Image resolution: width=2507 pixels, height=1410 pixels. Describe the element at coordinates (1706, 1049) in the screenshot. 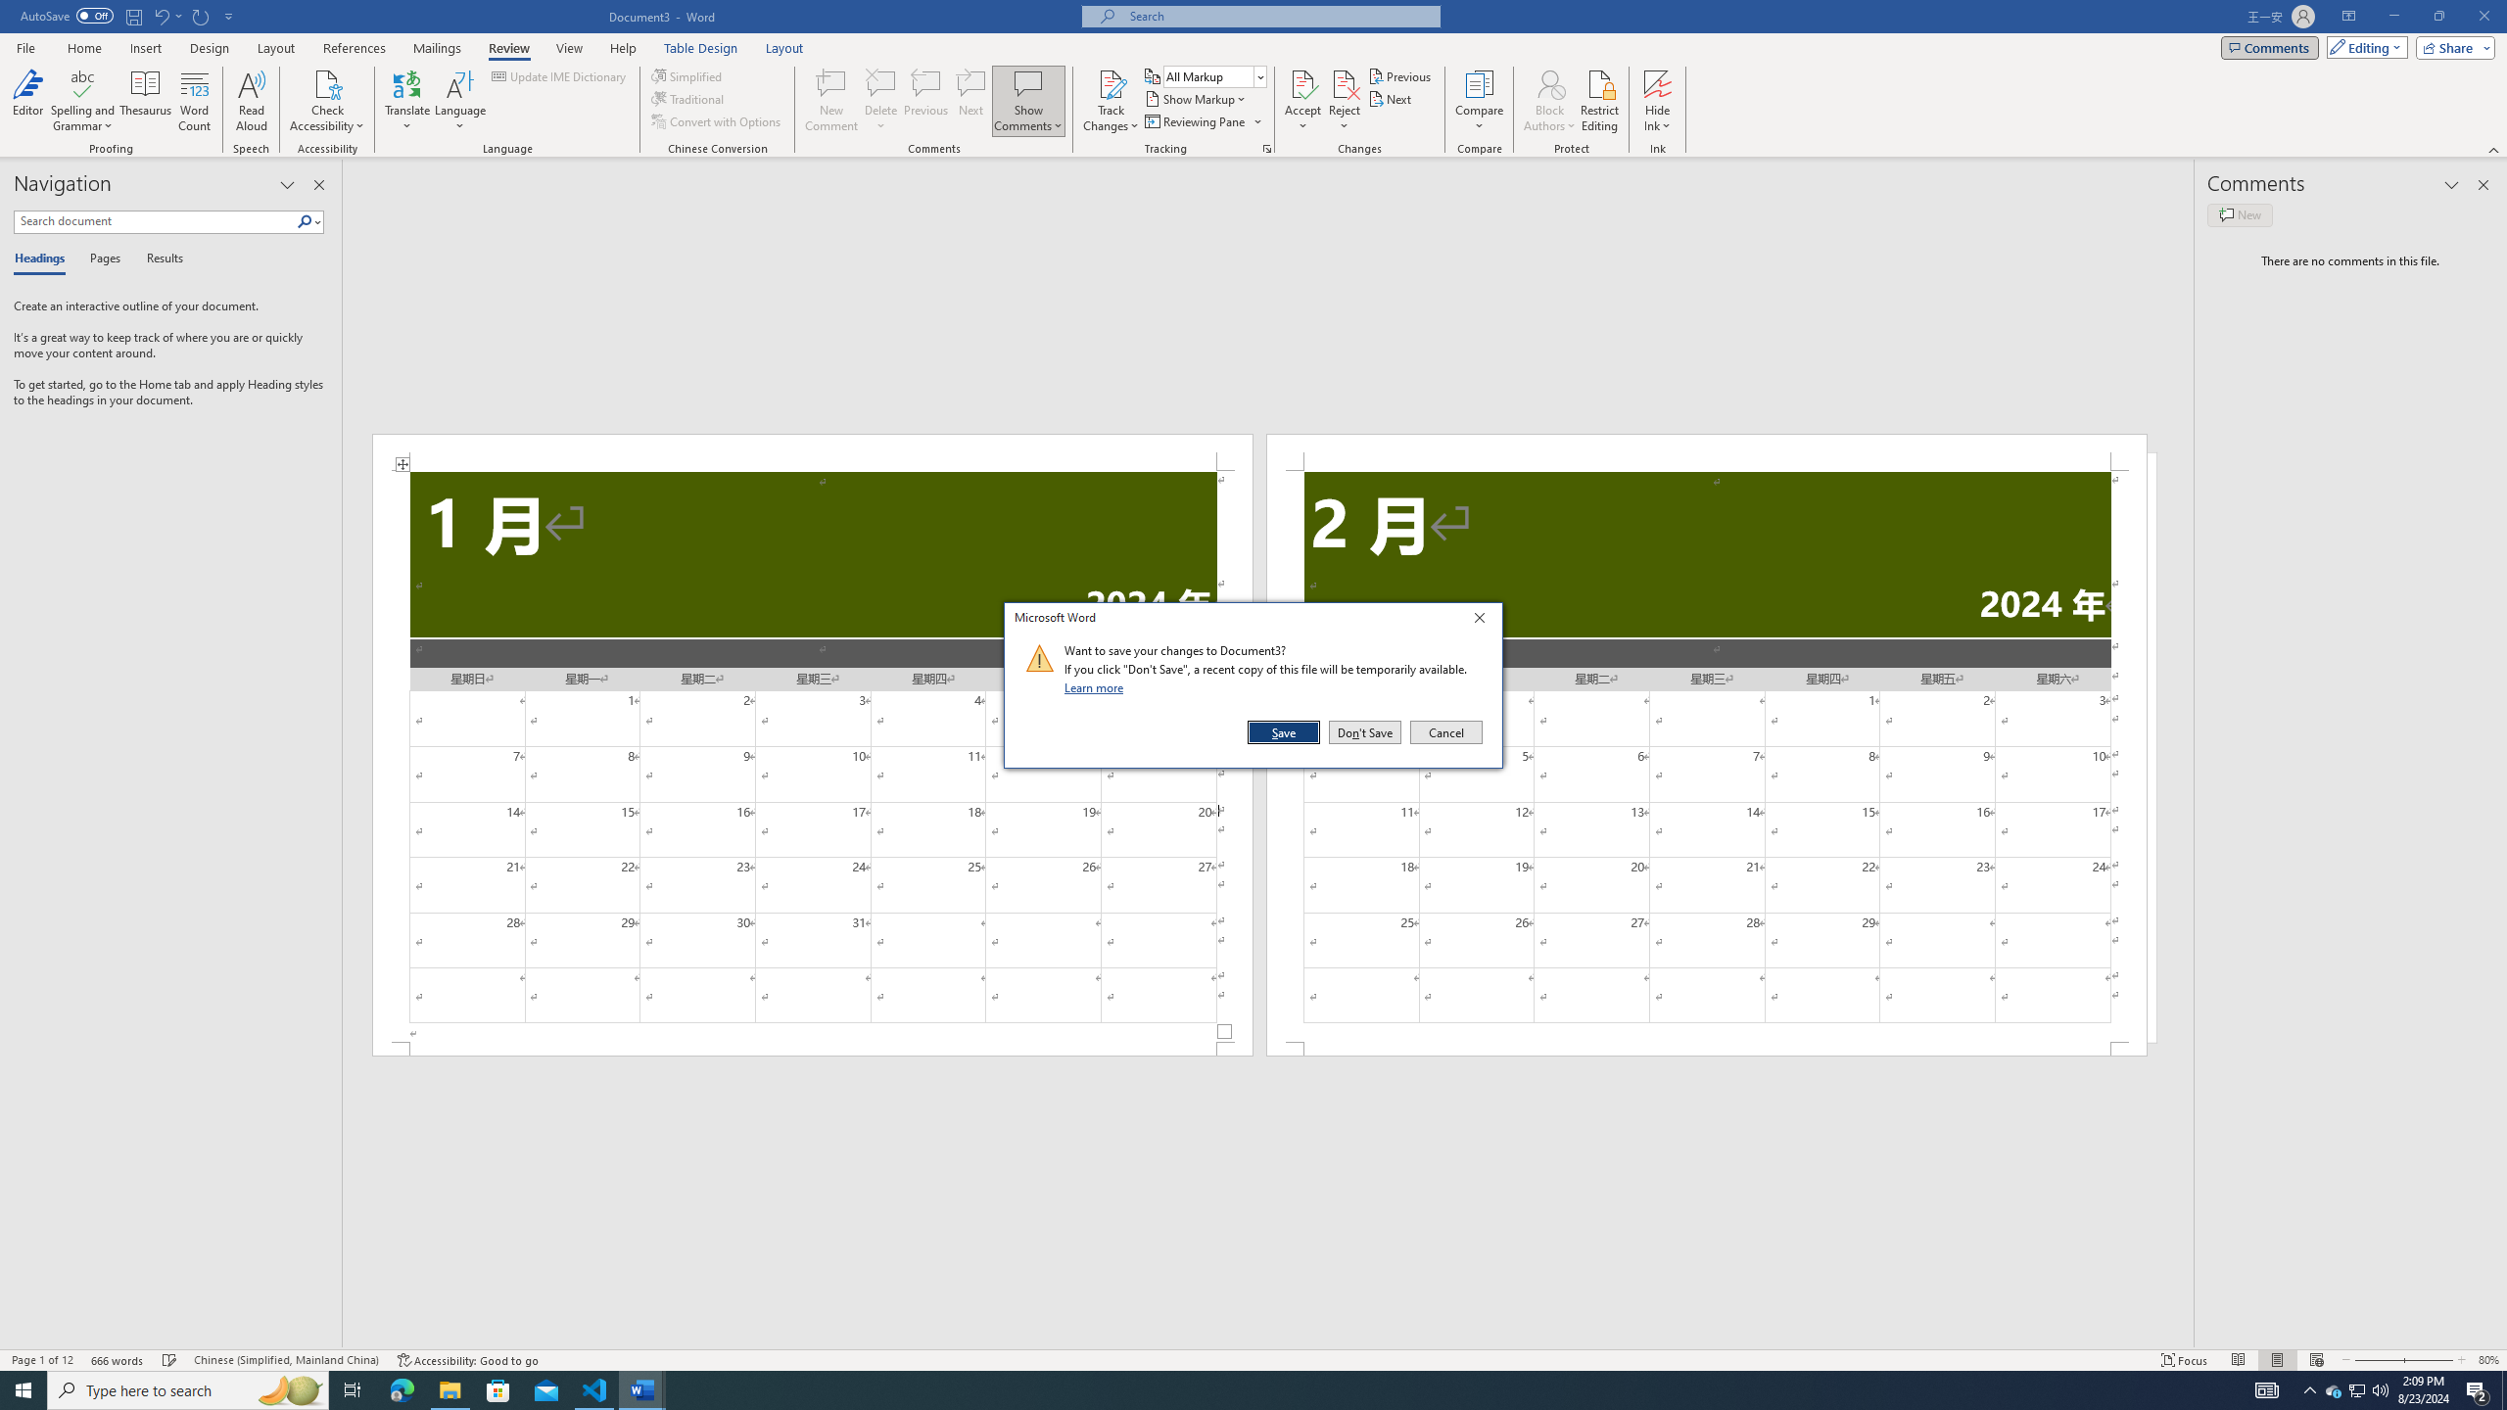

I see `Footer -Section 2-` at that location.